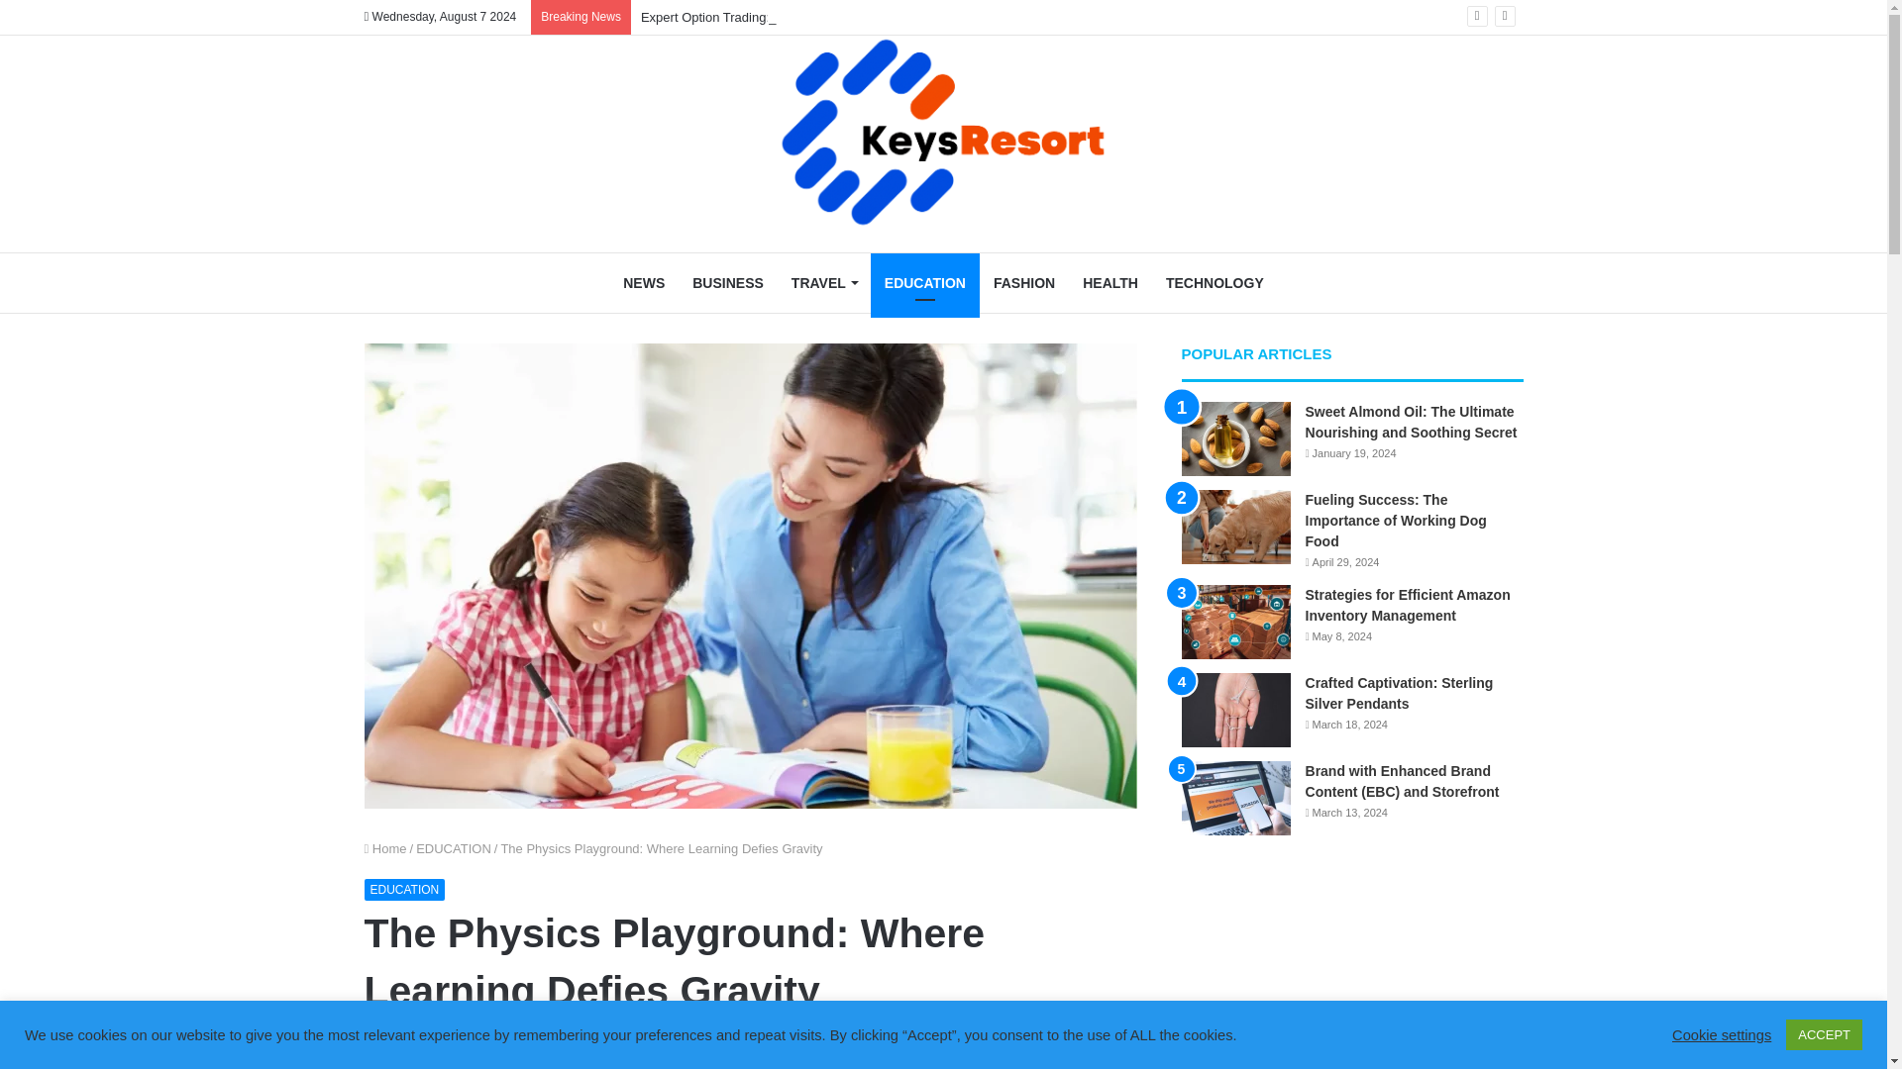  What do you see at coordinates (925, 283) in the screenshot?
I see `EDUCATION` at bounding box center [925, 283].